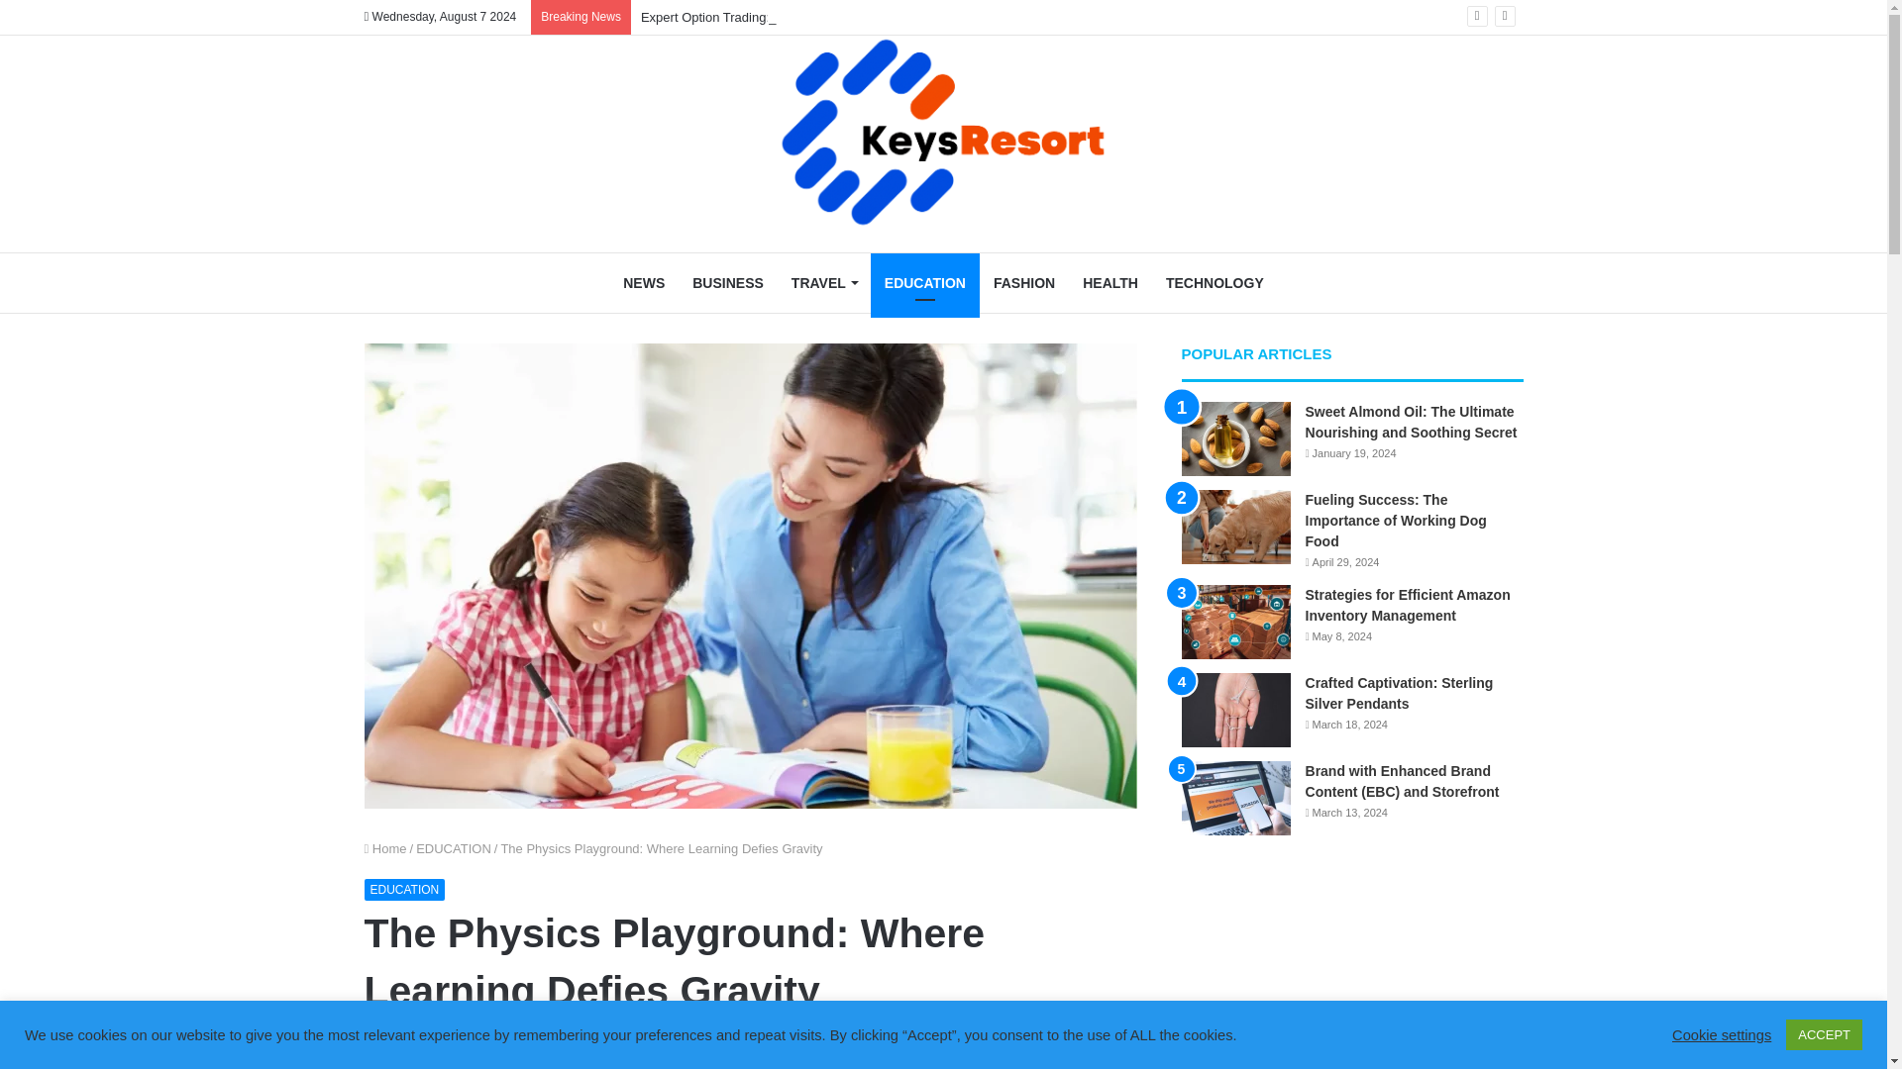  What do you see at coordinates (925, 283) in the screenshot?
I see `EDUCATION` at bounding box center [925, 283].